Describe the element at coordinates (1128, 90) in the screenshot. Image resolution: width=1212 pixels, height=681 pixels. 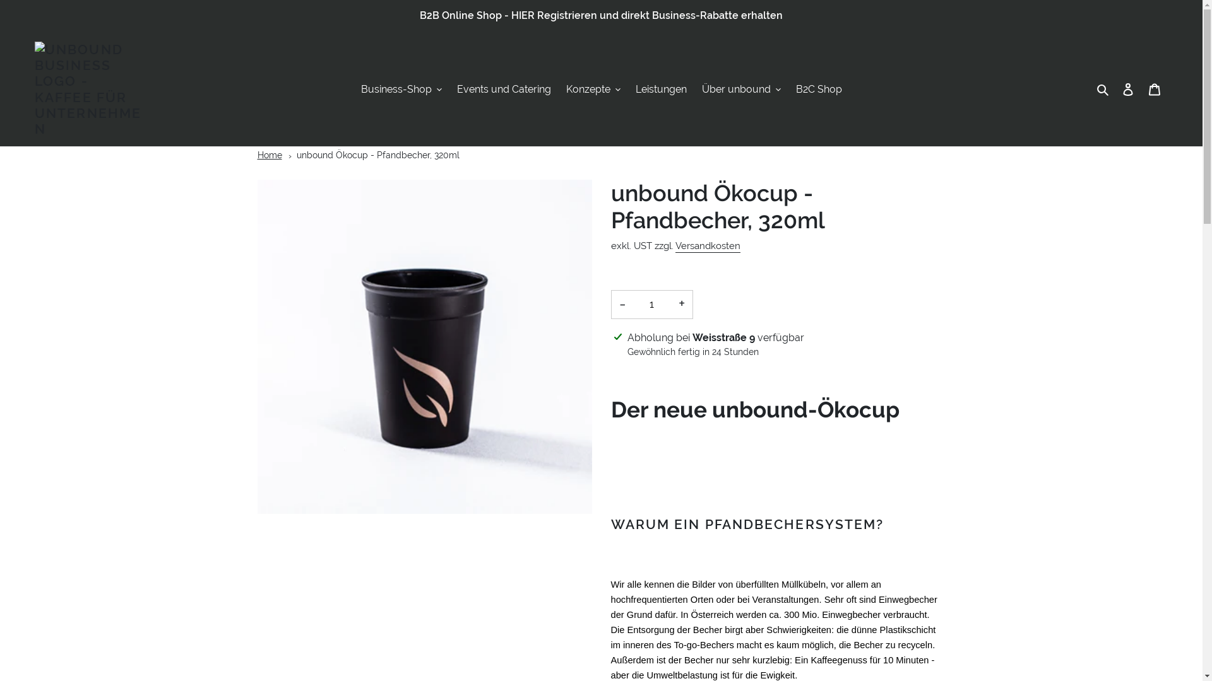
I see `Einloggen` at that location.